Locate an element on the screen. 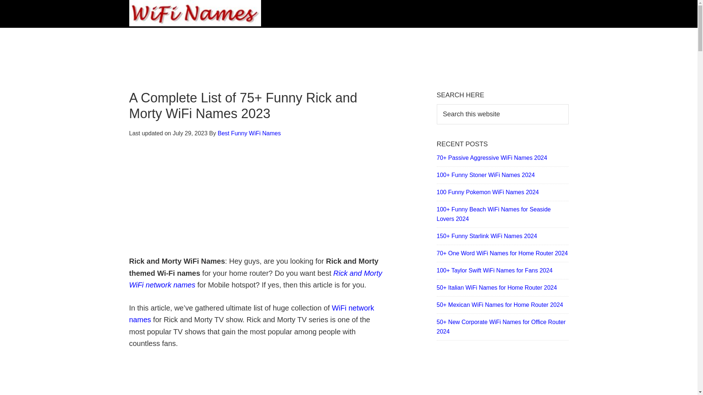  Advertisement is located at coordinates (257, 378).